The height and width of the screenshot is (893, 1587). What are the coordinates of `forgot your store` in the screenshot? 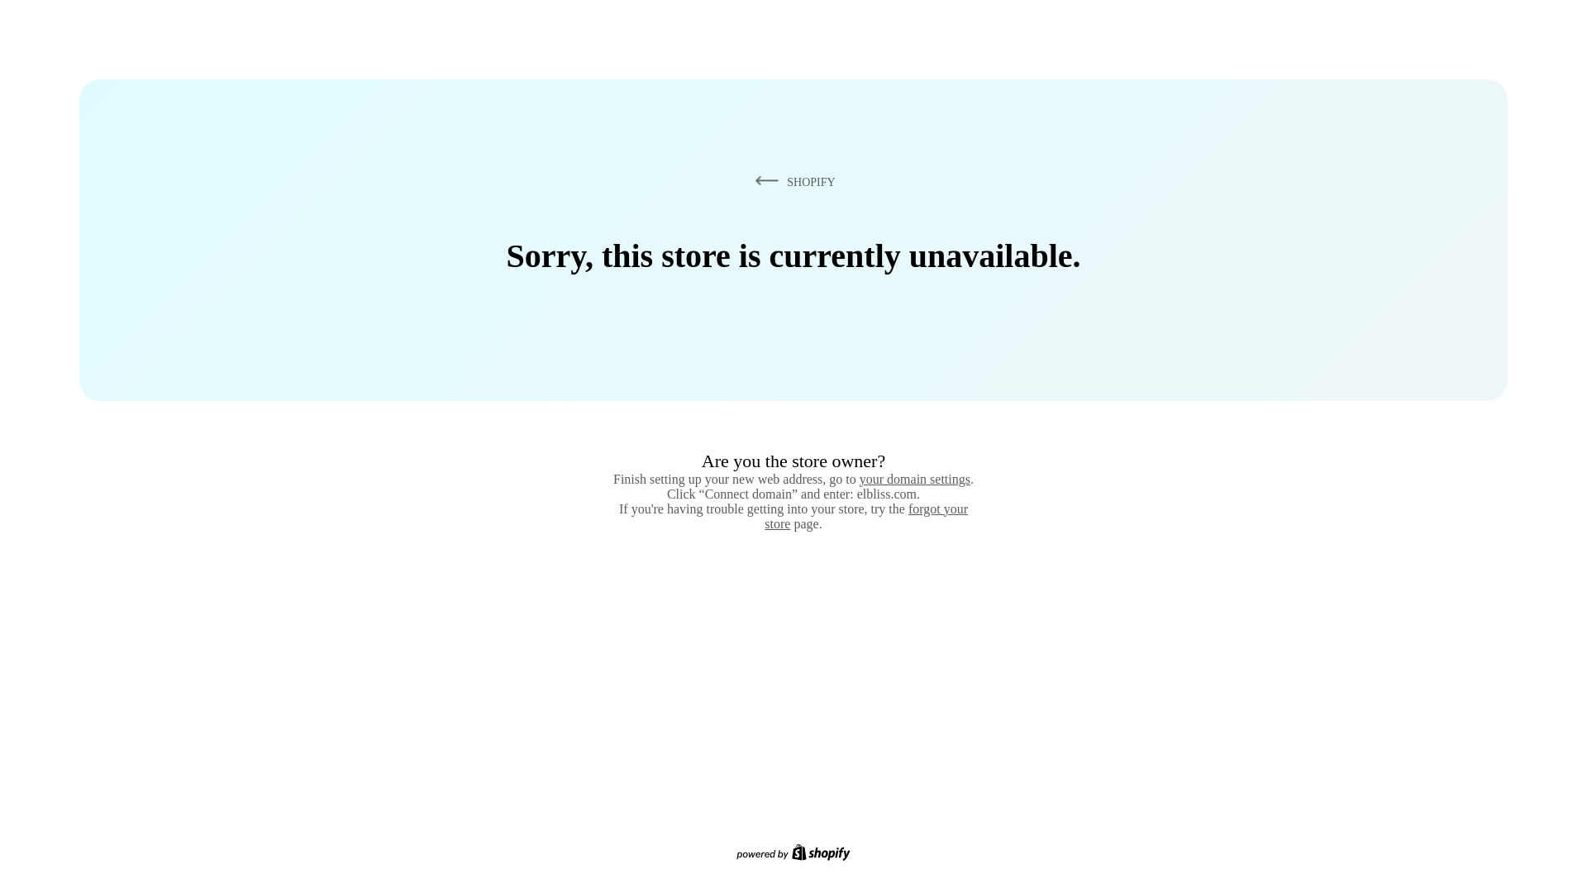 It's located at (866, 516).